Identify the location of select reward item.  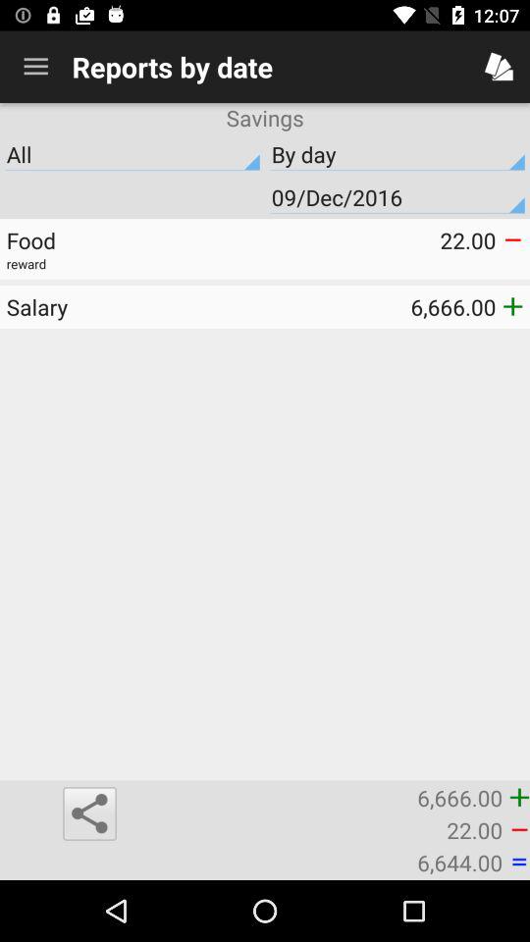
(265, 263).